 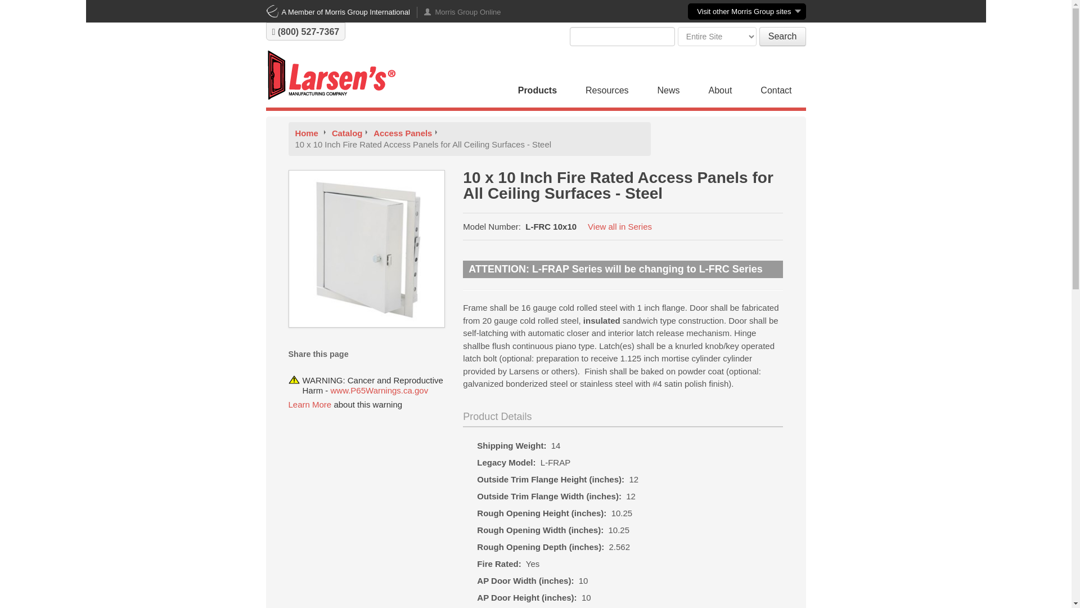 What do you see at coordinates (459, 12) in the screenshot?
I see `Morris Group Online` at bounding box center [459, 12].